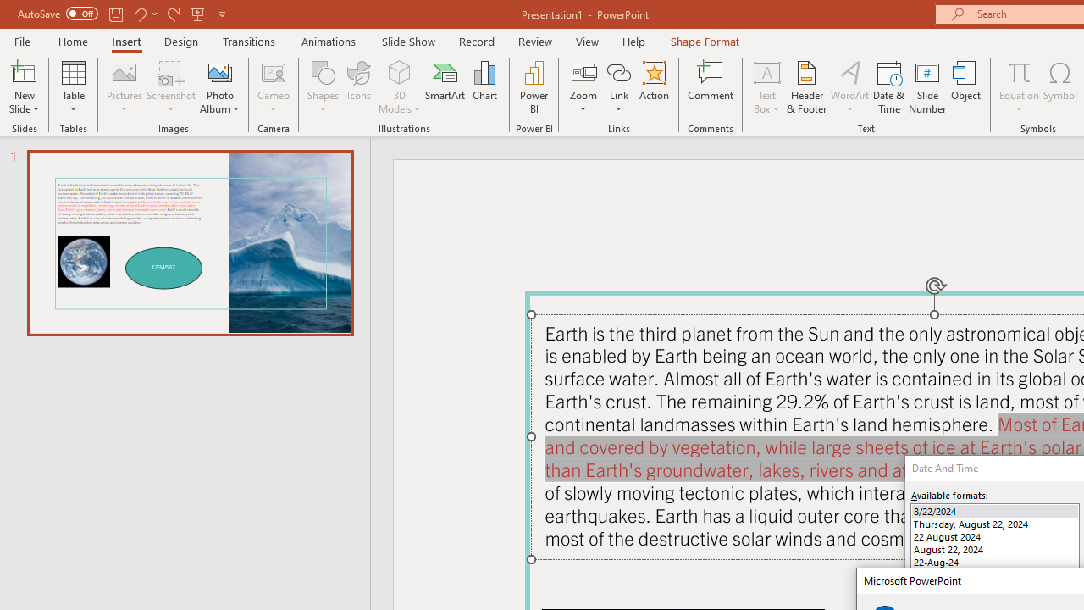 The height and width of the screenshot is (610, 1084). I want to click on Power BI, so click(534, 86).